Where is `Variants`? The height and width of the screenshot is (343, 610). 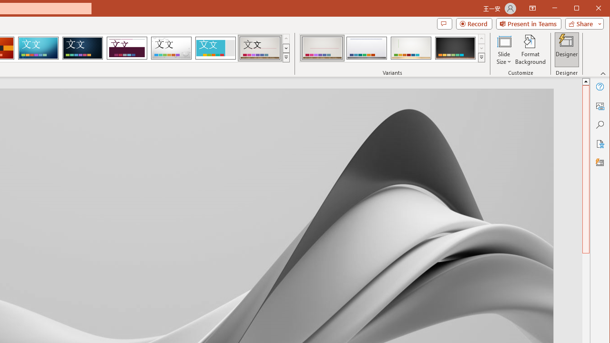 Variants is located at coordinates (481, 57).